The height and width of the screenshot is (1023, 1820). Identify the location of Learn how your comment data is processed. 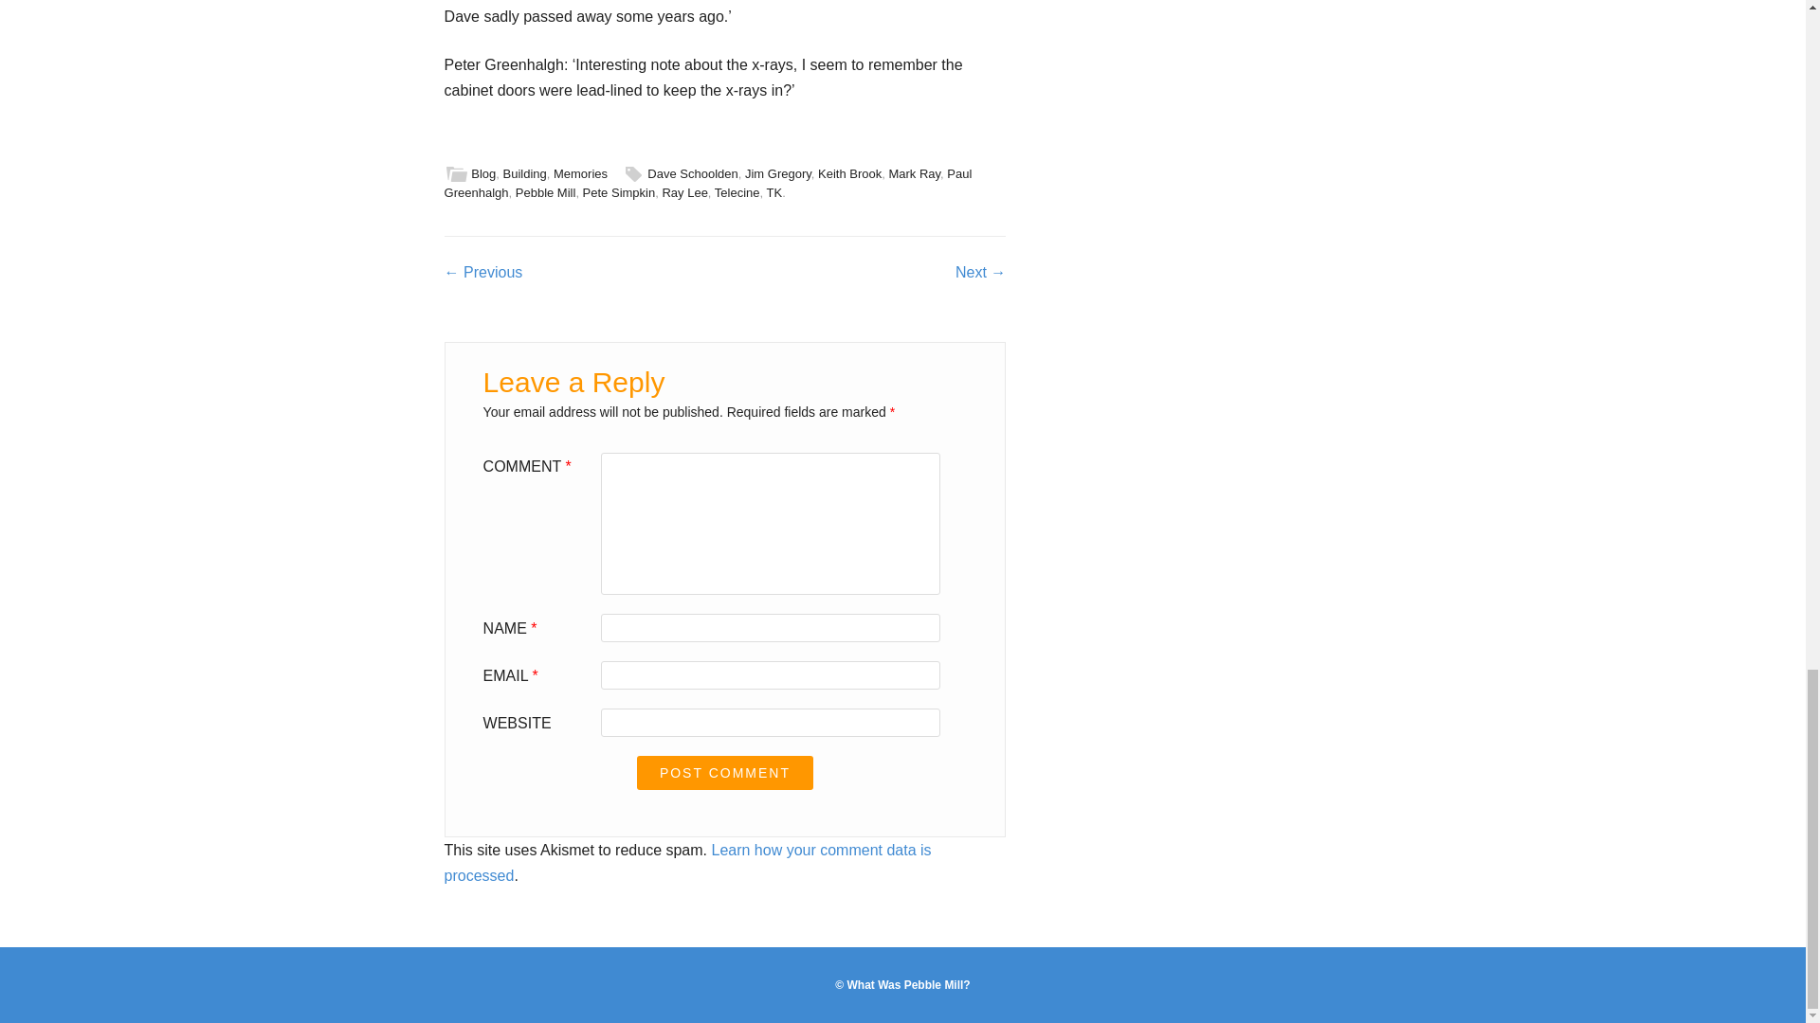
(688, 862).